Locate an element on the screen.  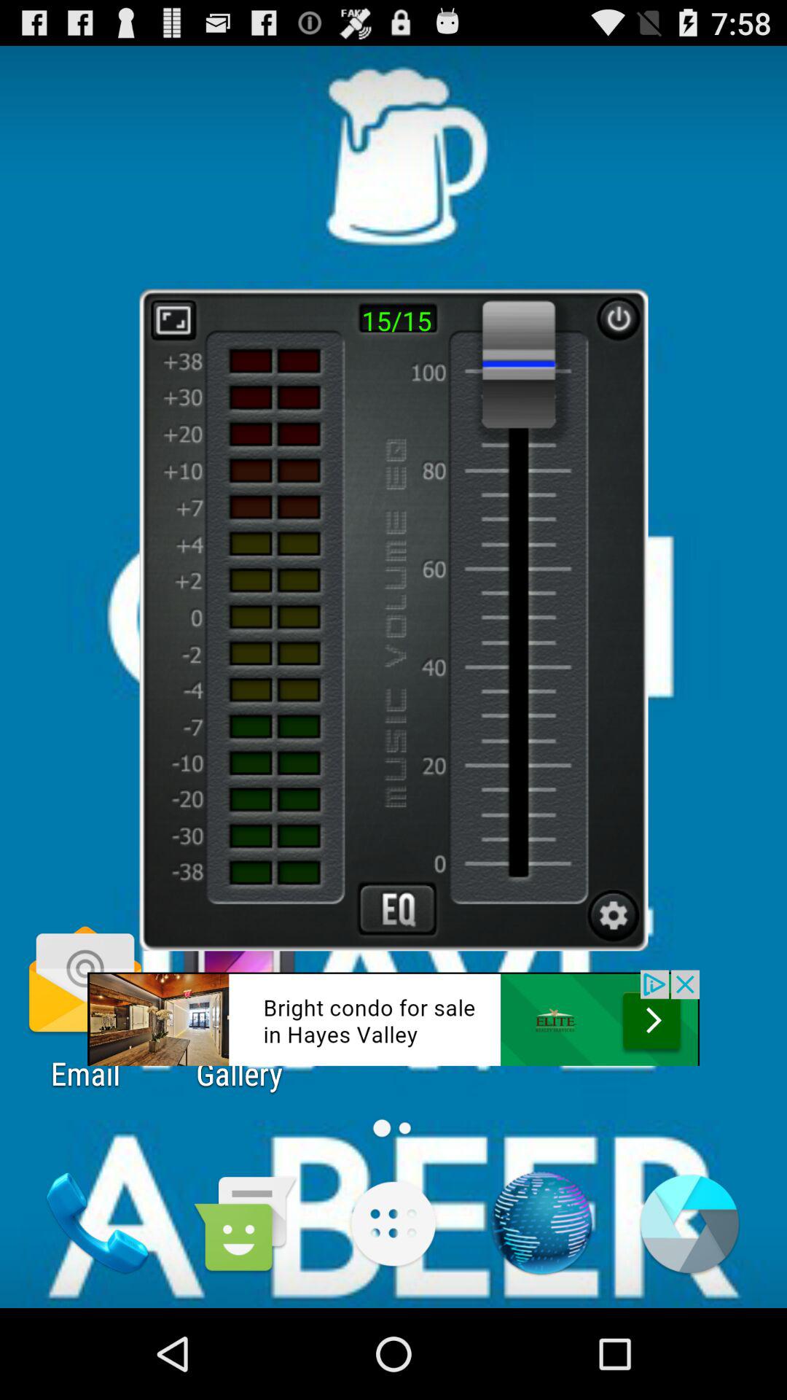
advertisement banner is located at coordinates (393, 1018).